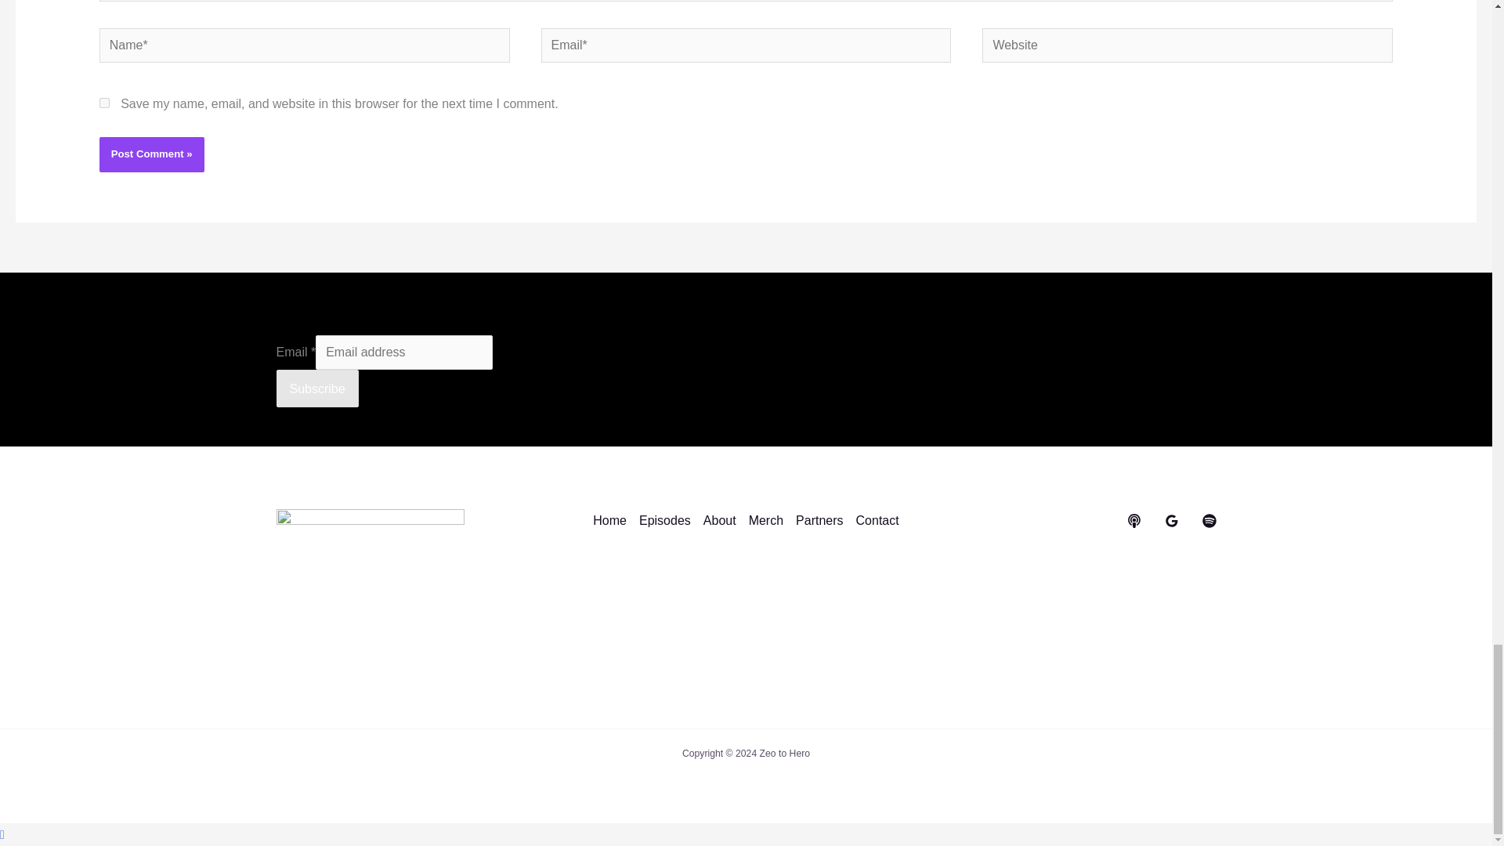 This screenshot has height=846, width=1504. What do you see at coordinates (104, 103) in the screenshot?
I see `yes` at bounding box center [104, 103].